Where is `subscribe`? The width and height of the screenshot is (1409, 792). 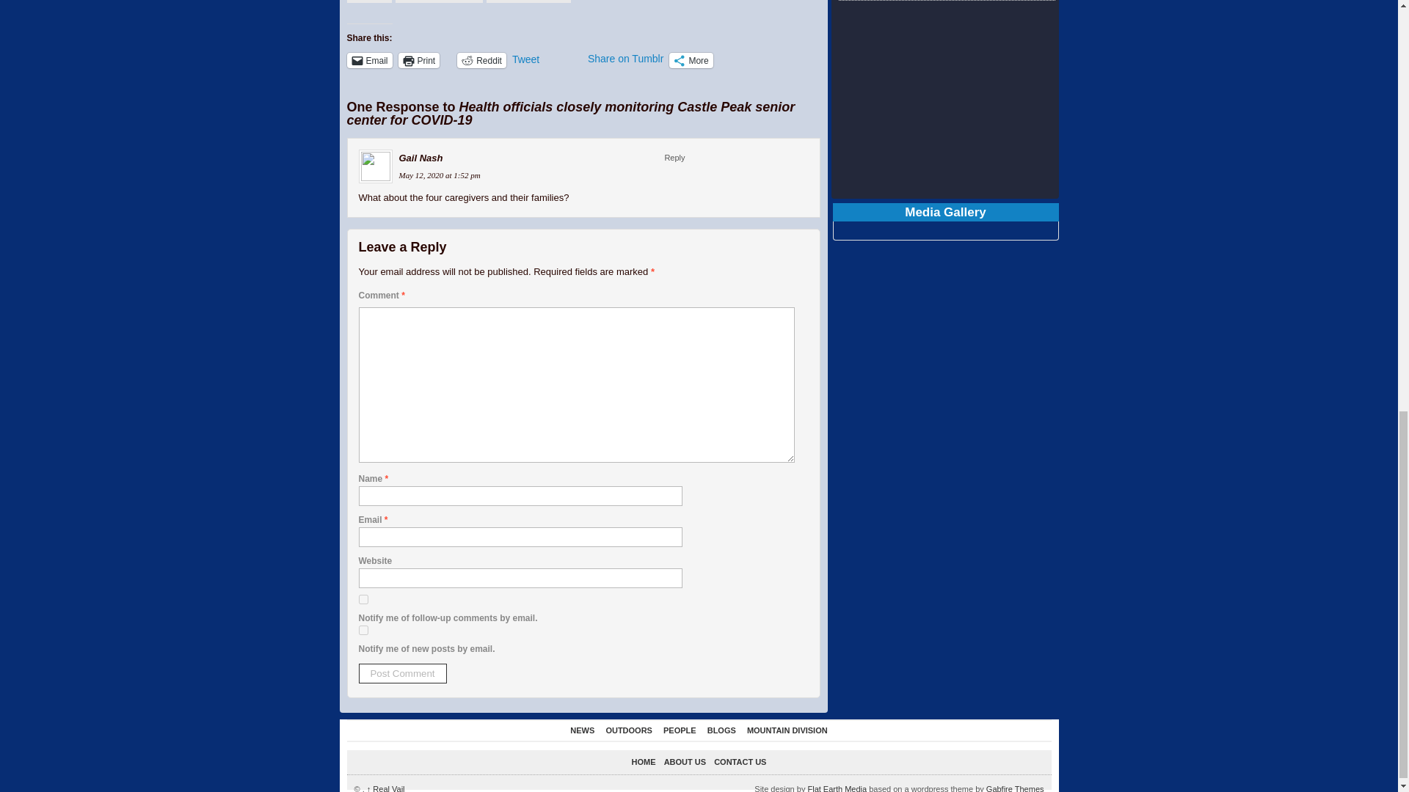 subscribe is located at coordinates (363, 631).